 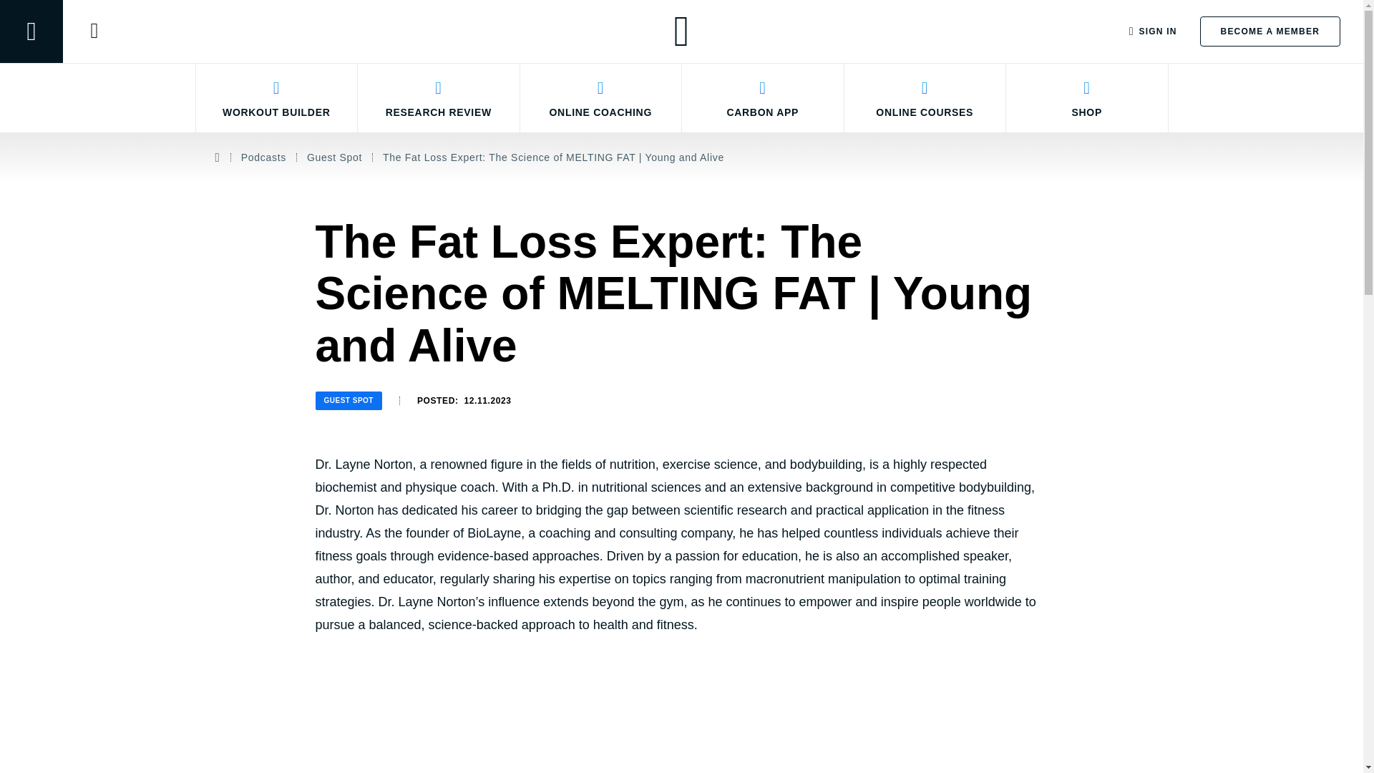 What do you see at coordinates (263, 157) in the screenshot?
I see `Podcasts` at bounding box center [263, 157].